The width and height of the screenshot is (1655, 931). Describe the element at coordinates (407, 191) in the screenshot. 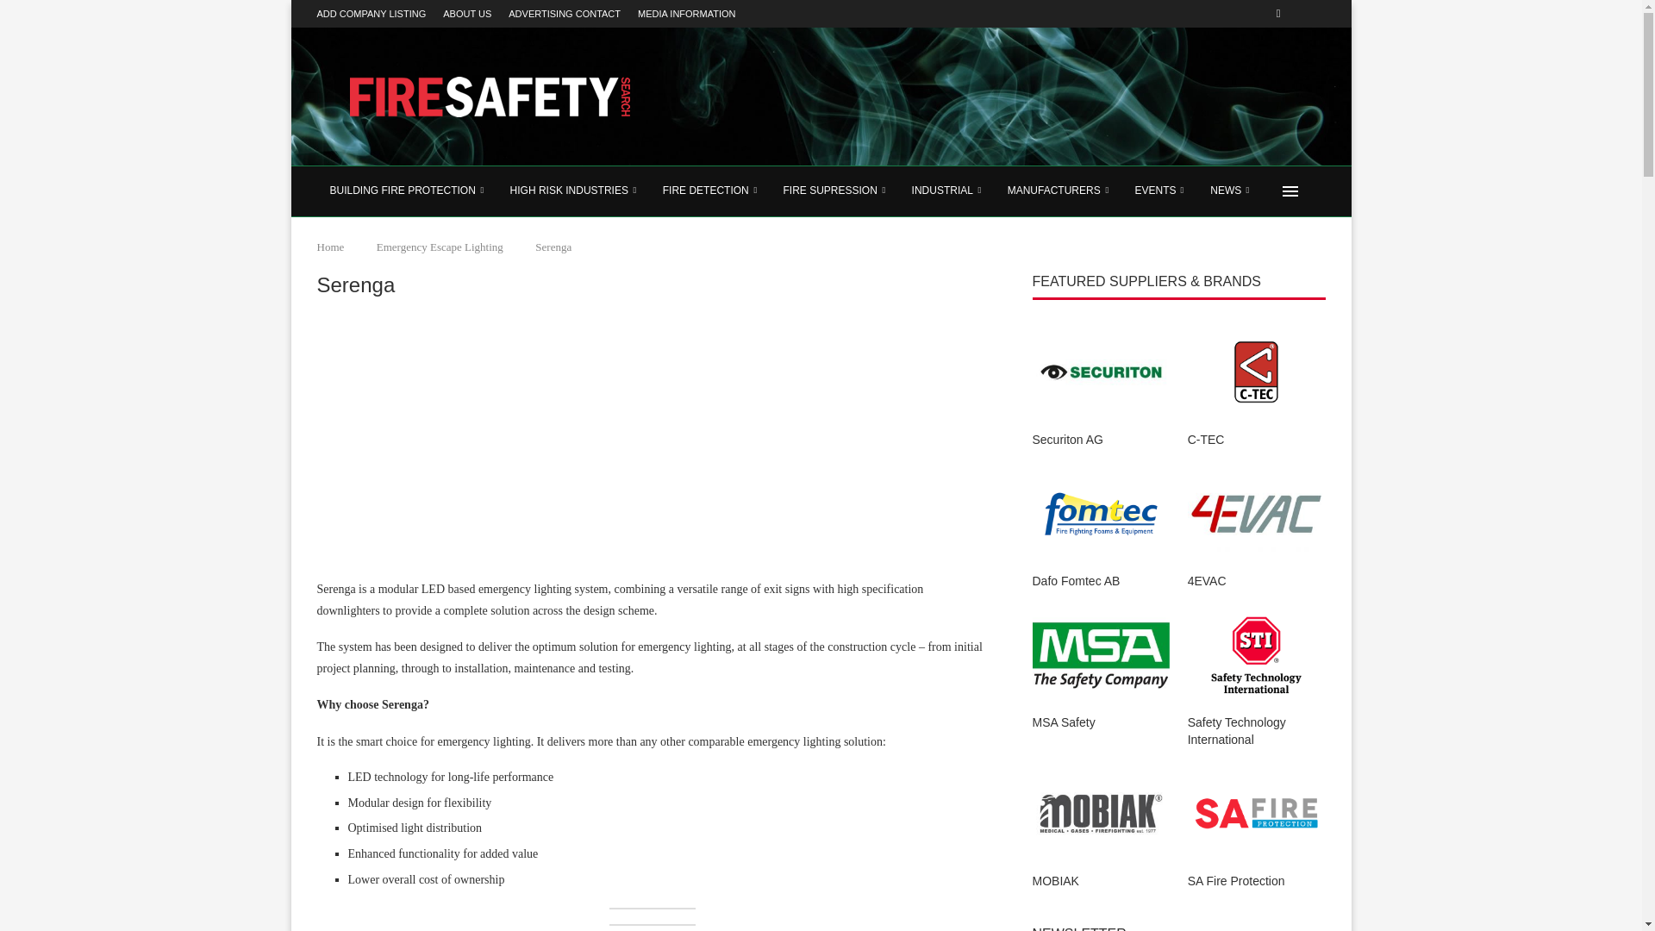

I see `BUILDING FIRE PROTECTION` at that location.